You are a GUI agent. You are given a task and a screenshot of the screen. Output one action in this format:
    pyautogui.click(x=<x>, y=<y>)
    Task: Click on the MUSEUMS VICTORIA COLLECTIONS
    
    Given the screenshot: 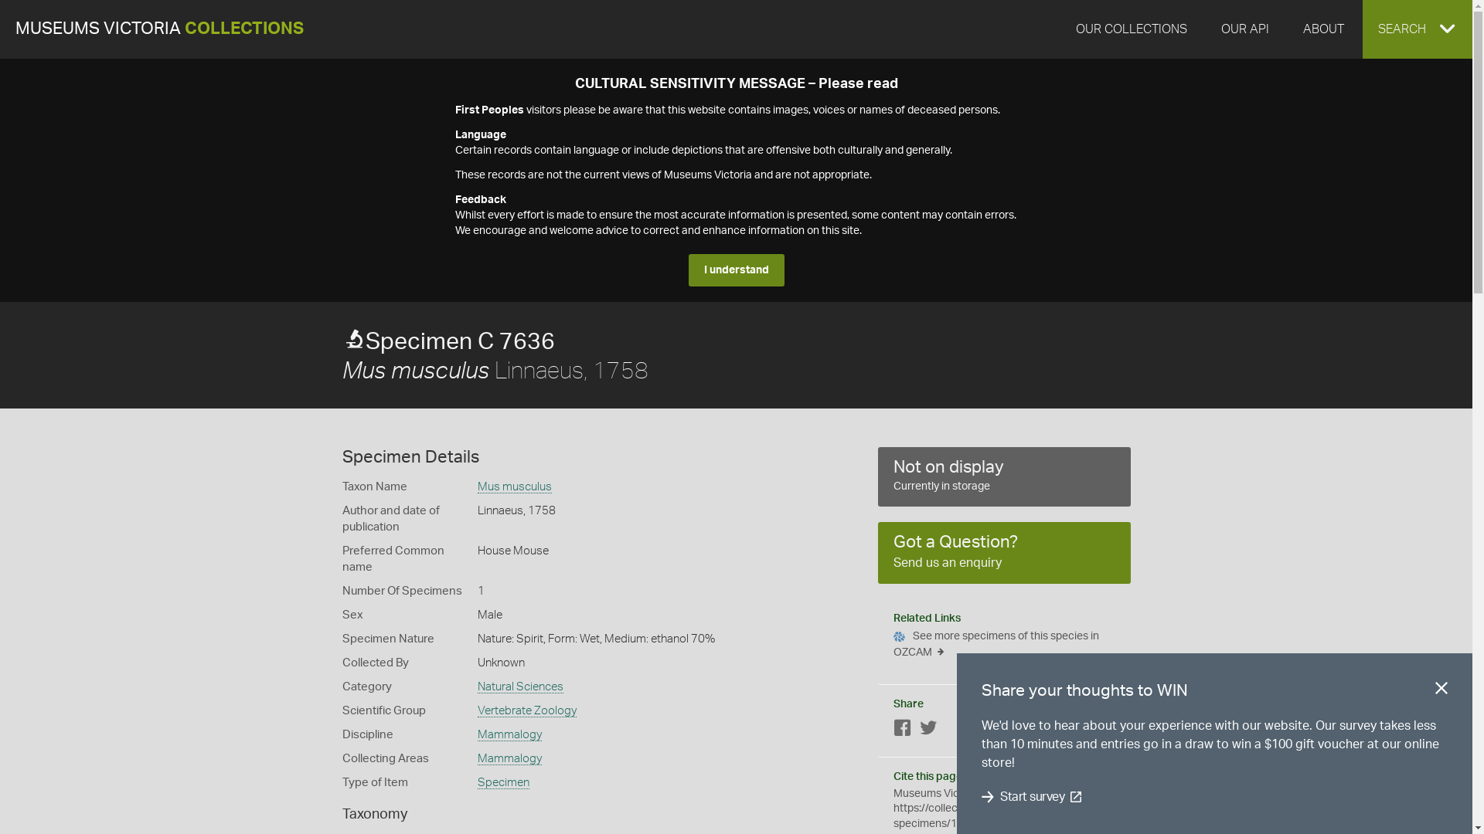 What is the action you would take?
    pyautogui.click(x=159, y=29)
    